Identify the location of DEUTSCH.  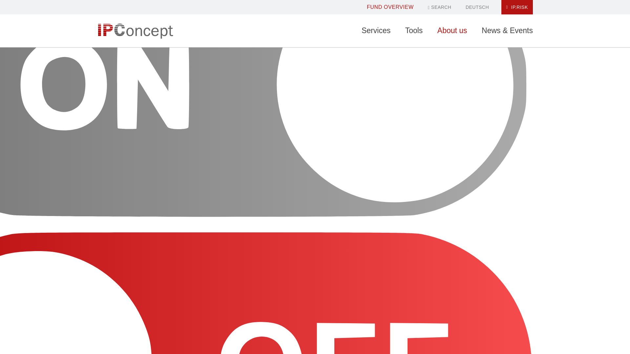
(477, 7).